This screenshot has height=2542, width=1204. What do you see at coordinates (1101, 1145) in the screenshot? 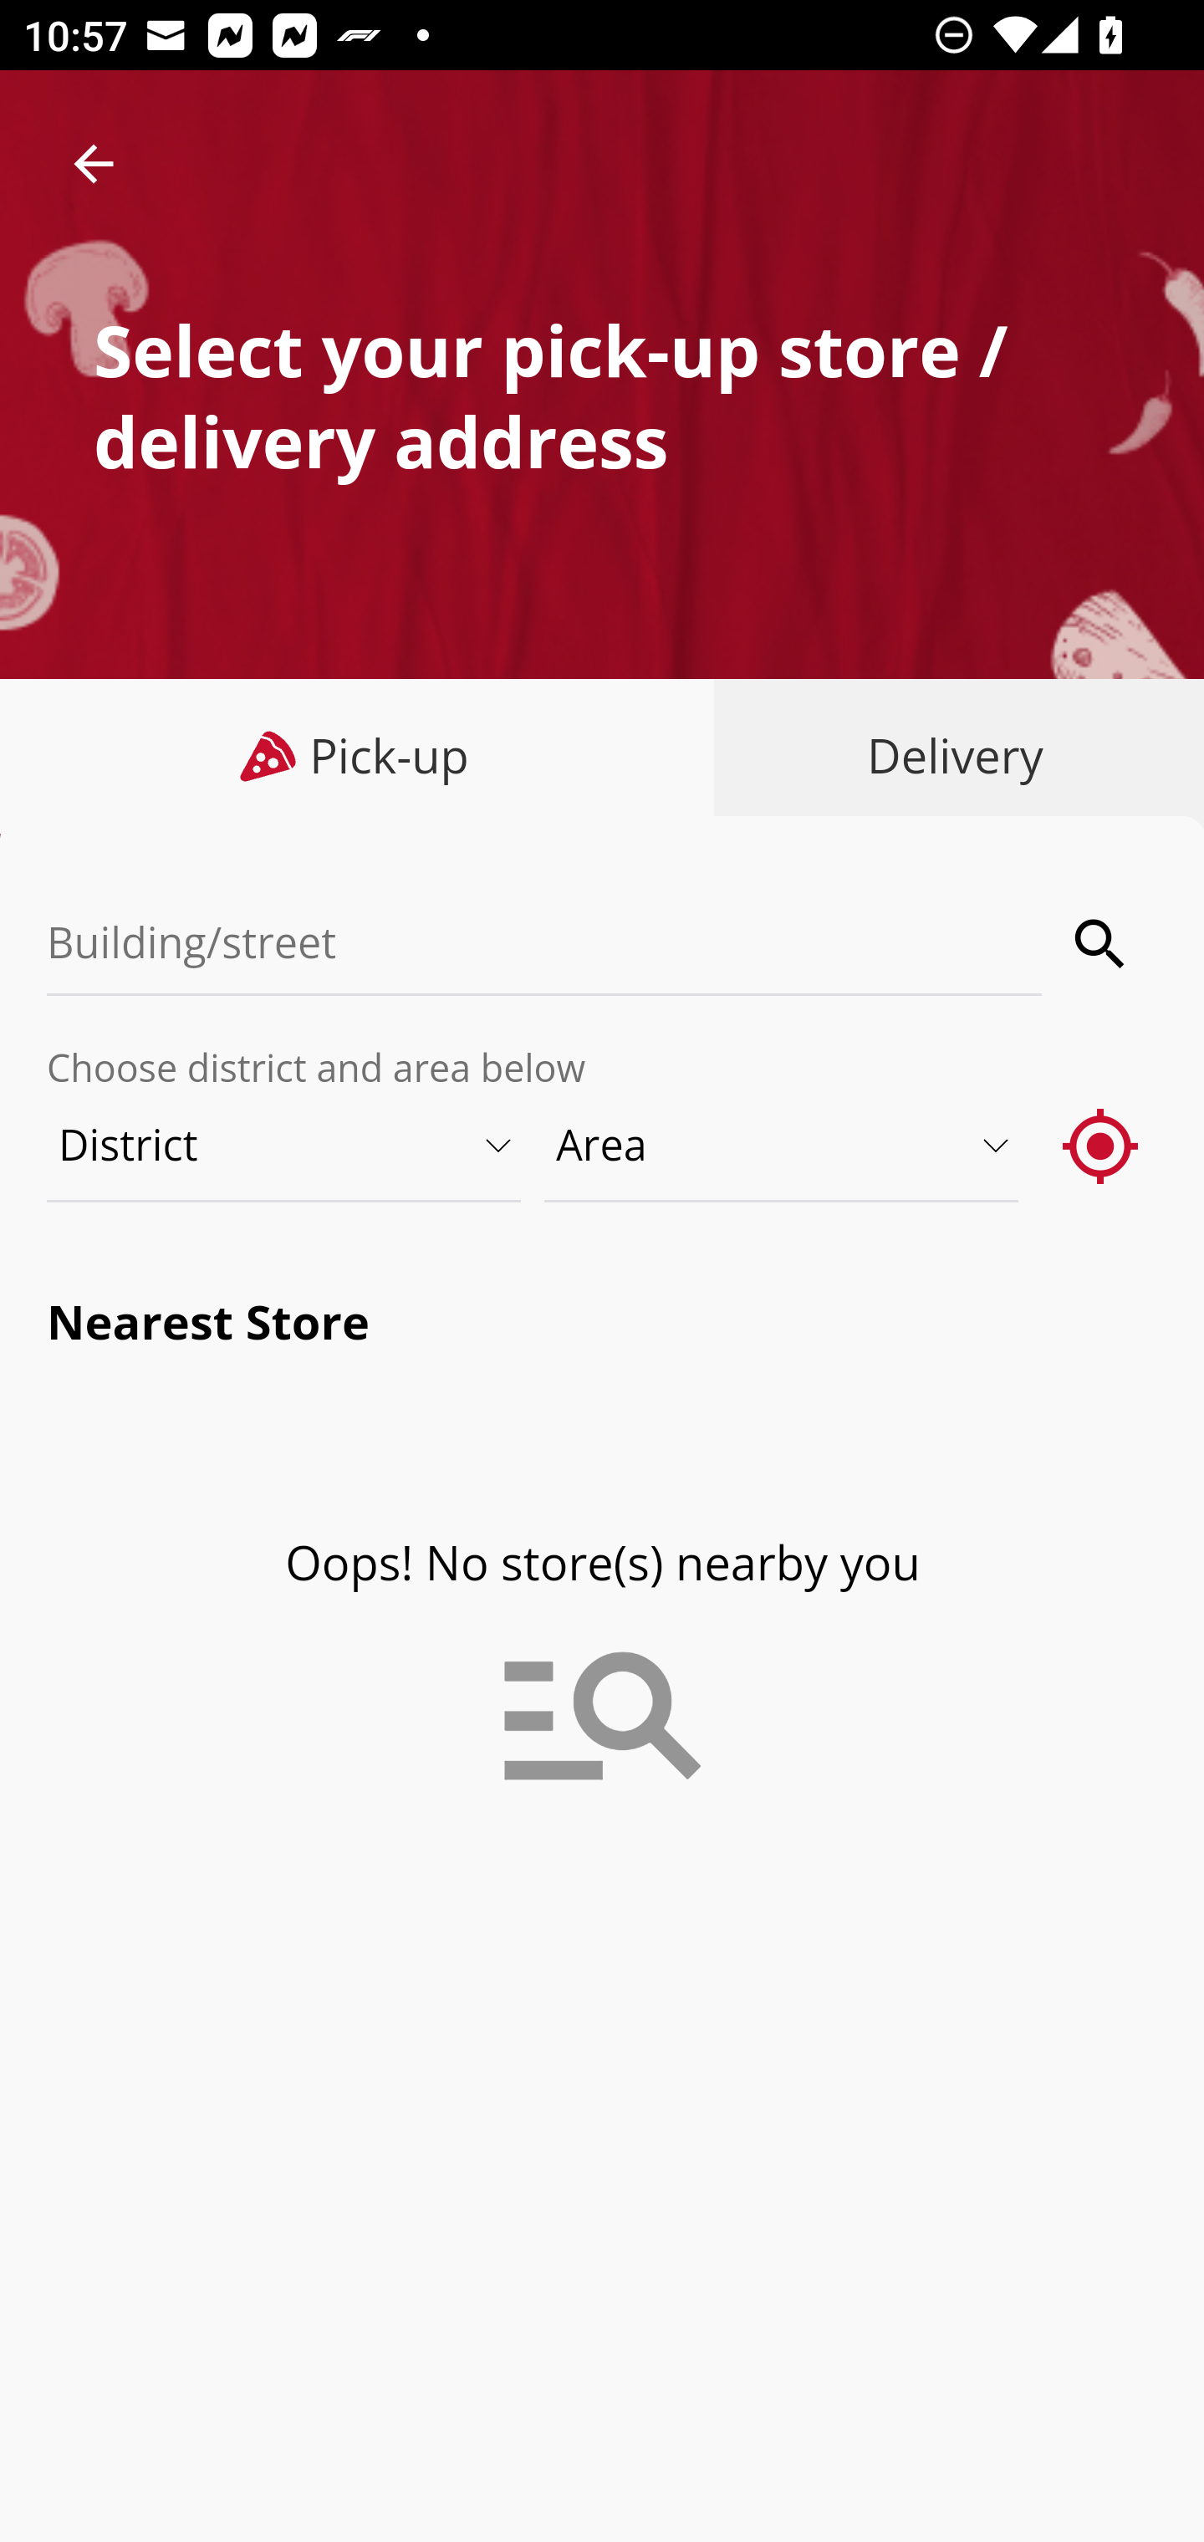
I see `gps_fixed` at bounding box center [1101, 1145].